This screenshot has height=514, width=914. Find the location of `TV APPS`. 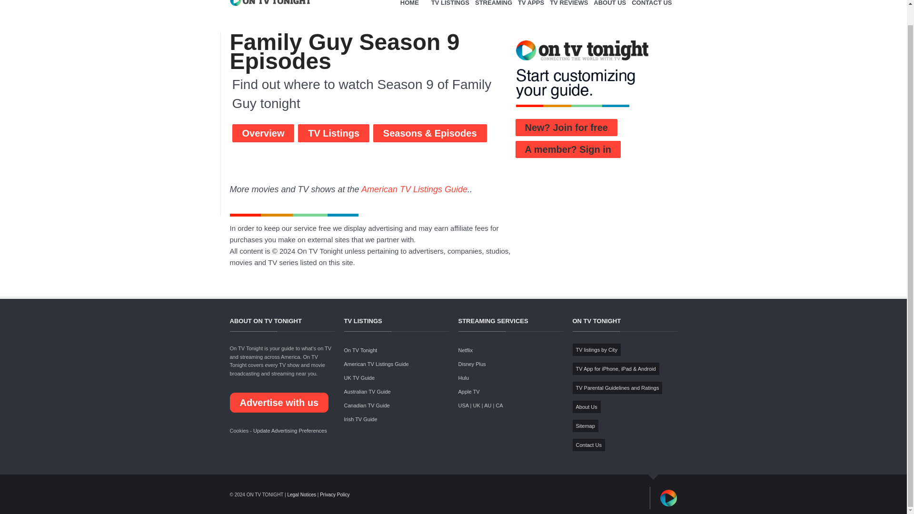

TV APPS is located at coordinates (531, 11).